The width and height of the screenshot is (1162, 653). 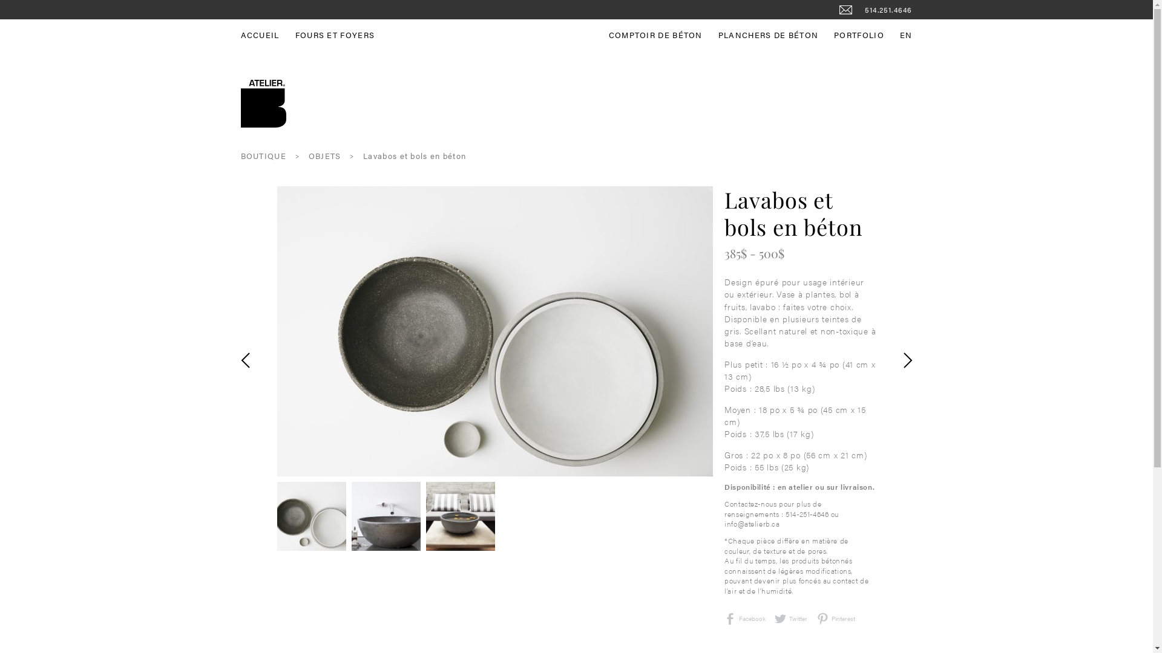 I want to click on Pinterest, so click(x=836, y=619).